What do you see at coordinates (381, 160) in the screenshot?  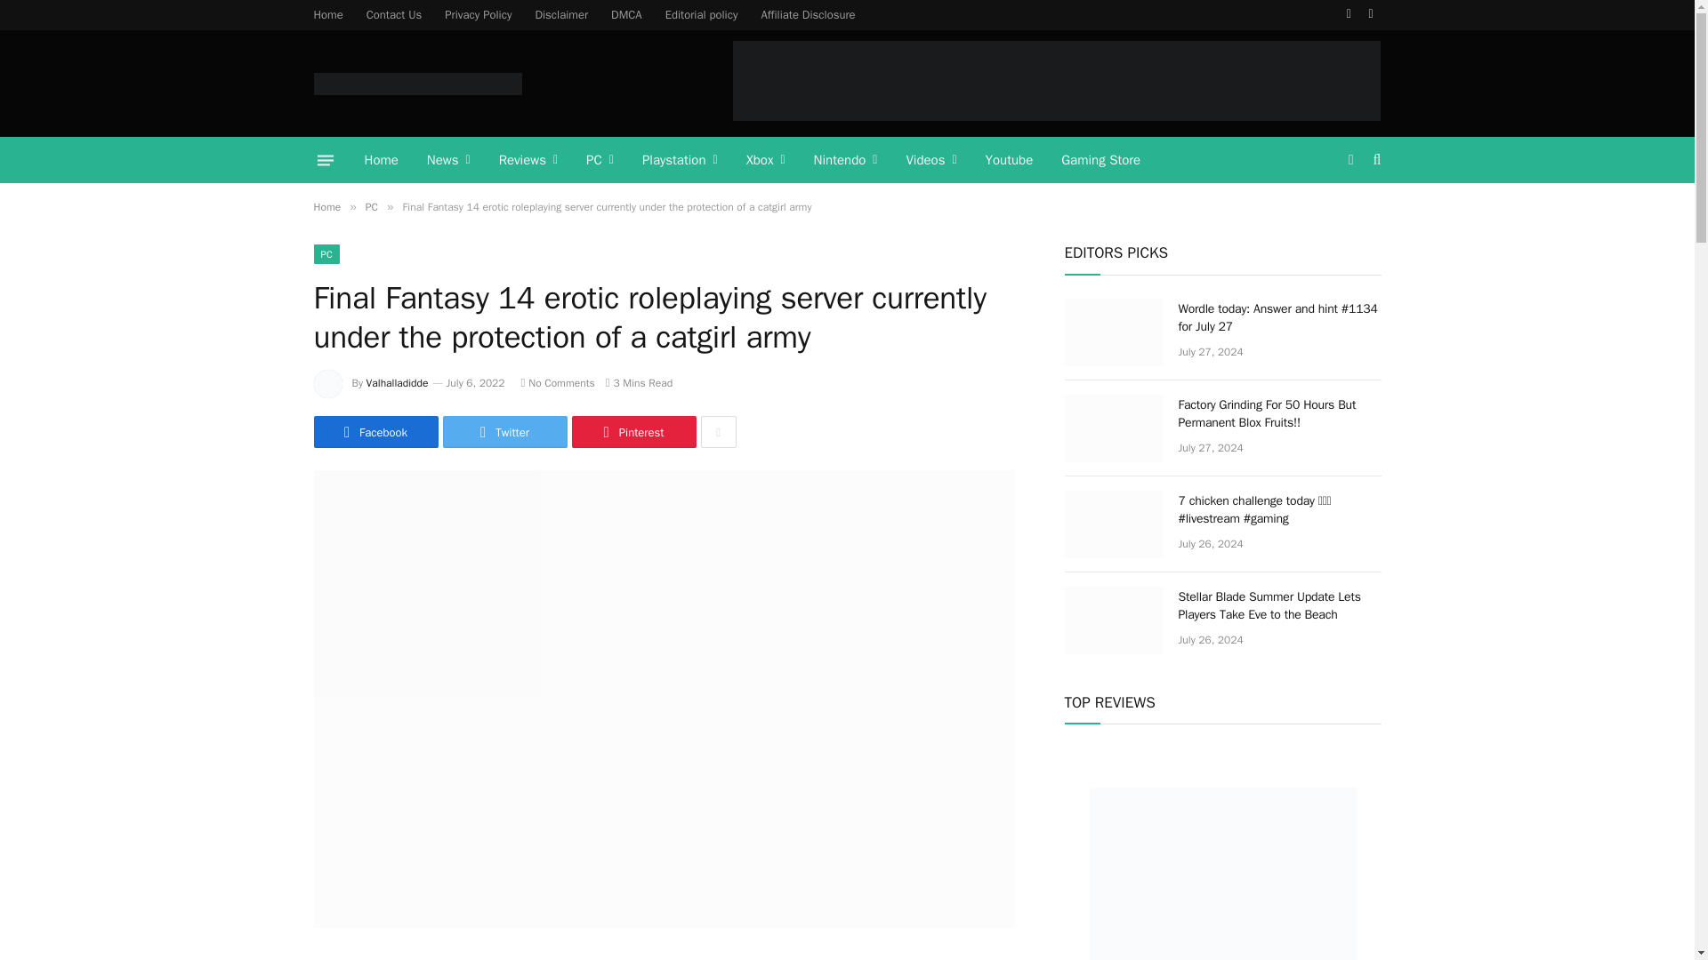 I see `Home` at bounding box center [381, 160].